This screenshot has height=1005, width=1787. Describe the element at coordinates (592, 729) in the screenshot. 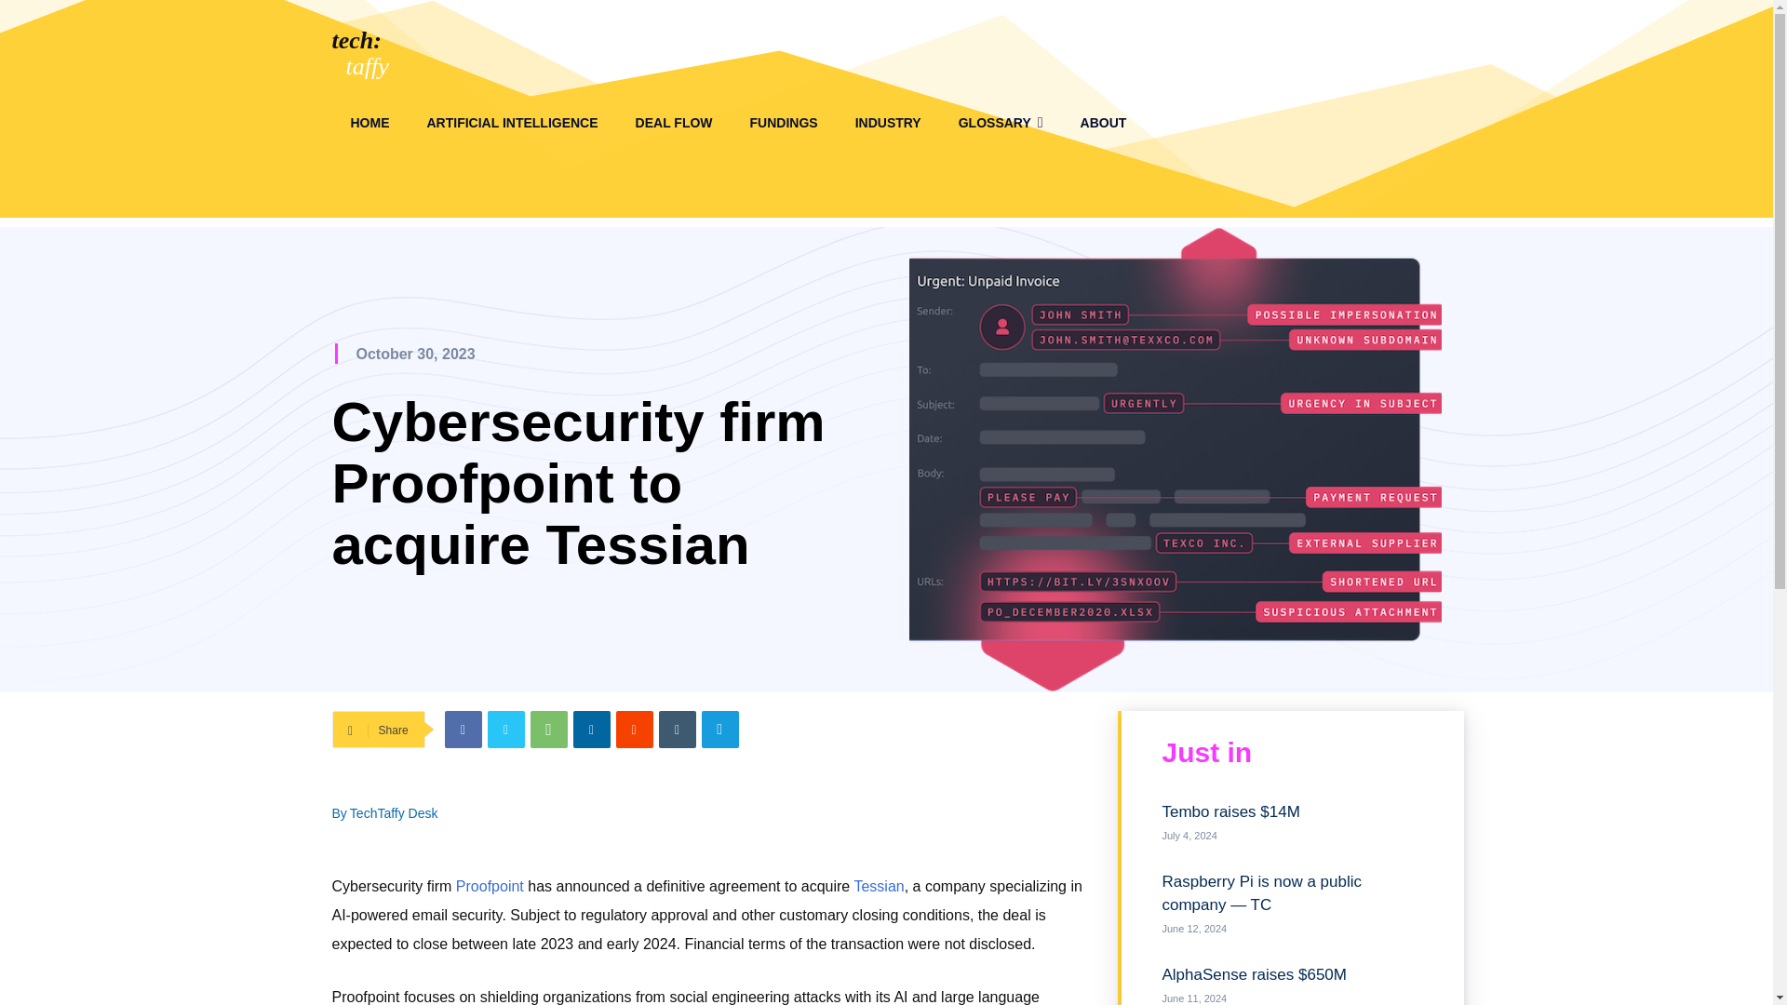

I see `Linkedin` at that location.